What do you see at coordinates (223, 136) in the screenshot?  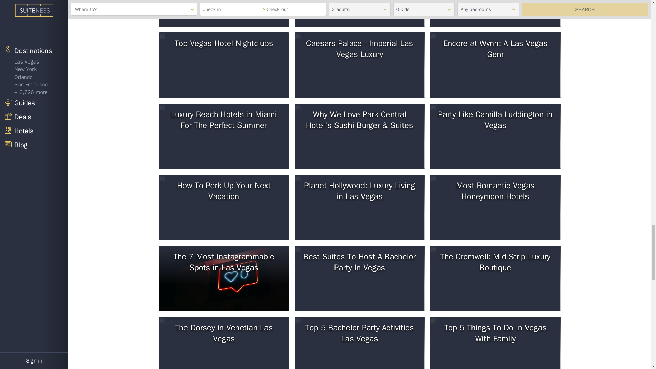 I see `Luxury Beach Hotels in Miami For The Perfect Summer` at bounding box center [223, 136].